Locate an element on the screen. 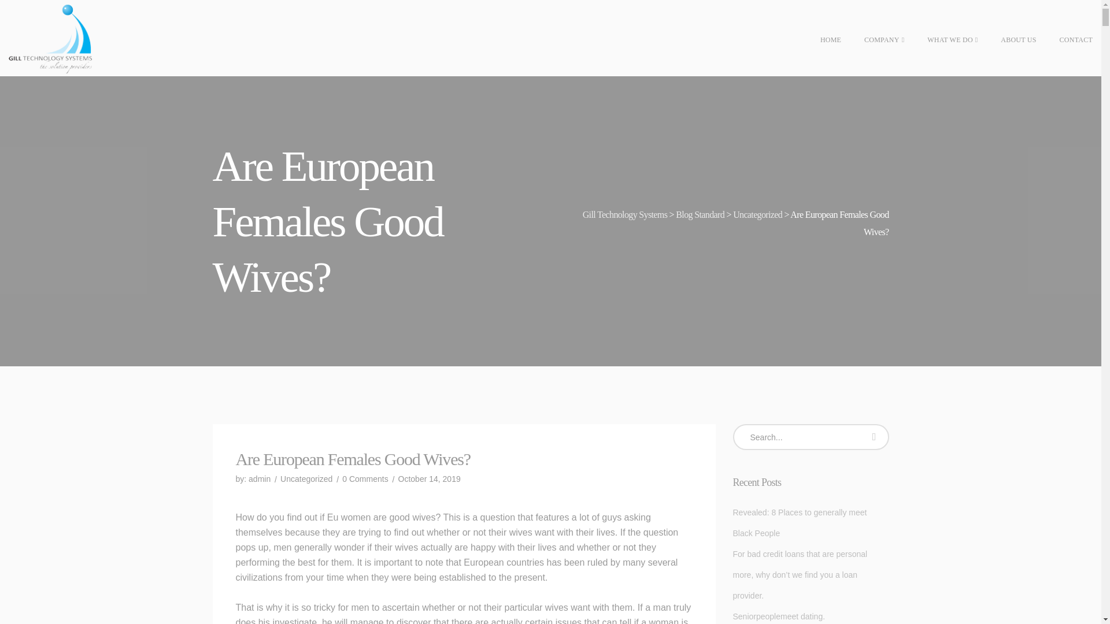 The width and height of the screenshot is (1110, 624). Go to Gill Technology Systems. is located at coordinates (626, 214).